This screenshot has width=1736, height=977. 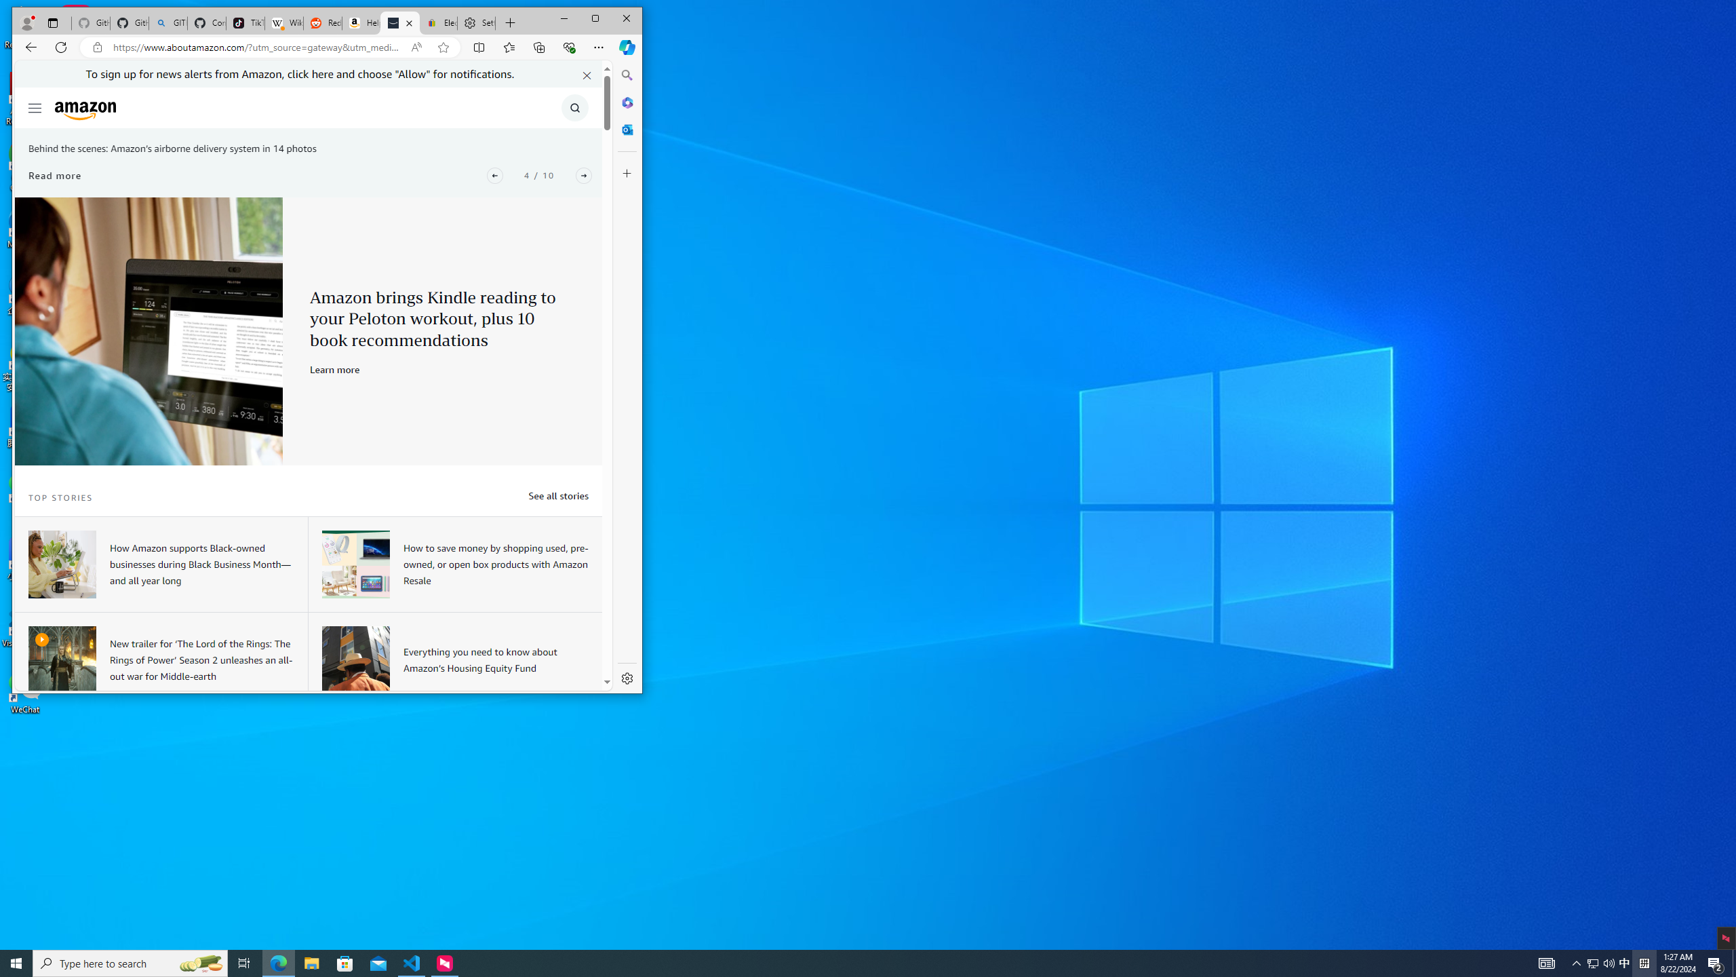 I want to click on A woman sitting at a desk working on a laptop device., so click(x=61, y=564).